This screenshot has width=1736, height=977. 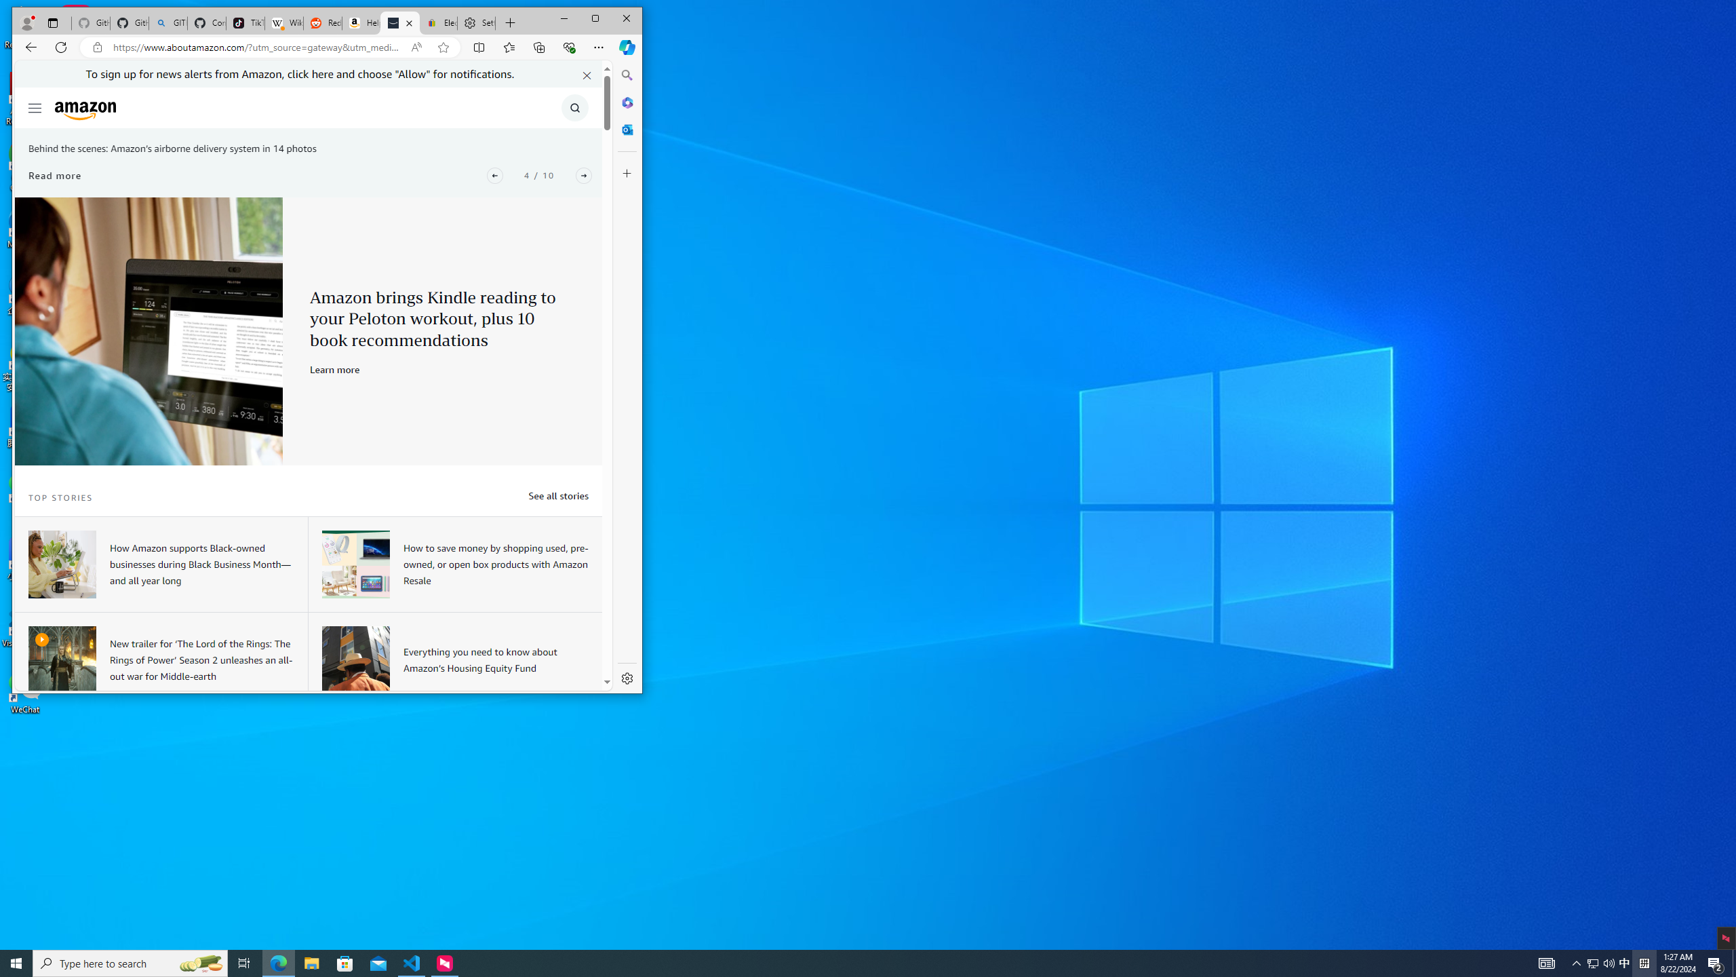 I want to click on A woman sitting at a desk working on a laptop device., so click(x=61, y=564).